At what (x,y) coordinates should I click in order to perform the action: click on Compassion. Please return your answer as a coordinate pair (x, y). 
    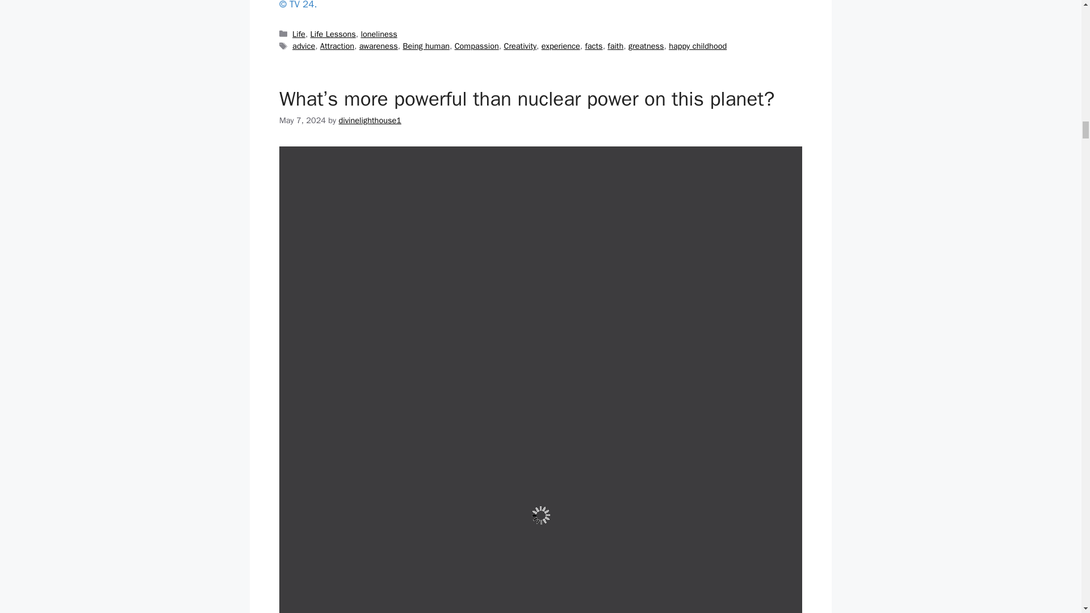
    Looking at the image, I should click on (477, 45).